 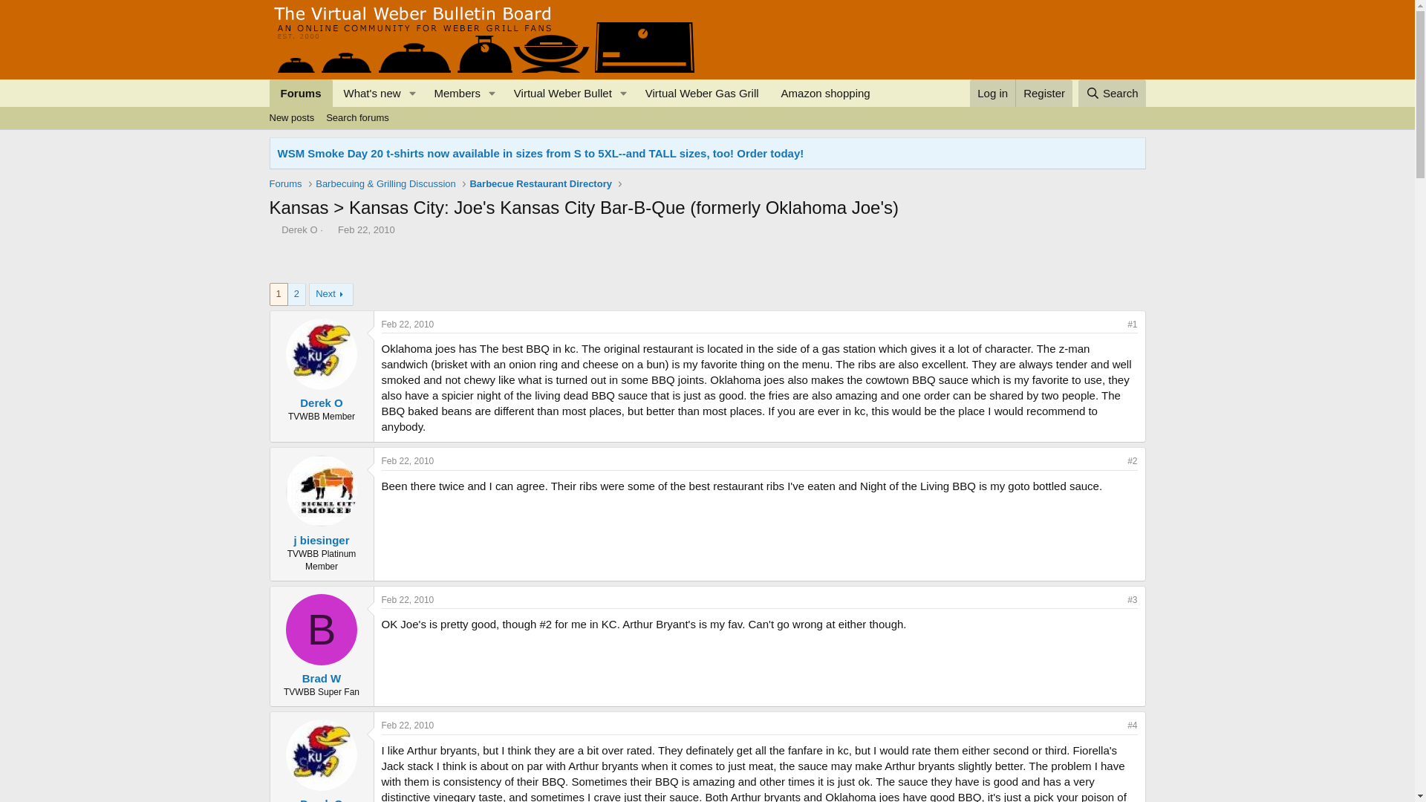 I want to click on New posts, so click(x=291, y=117).